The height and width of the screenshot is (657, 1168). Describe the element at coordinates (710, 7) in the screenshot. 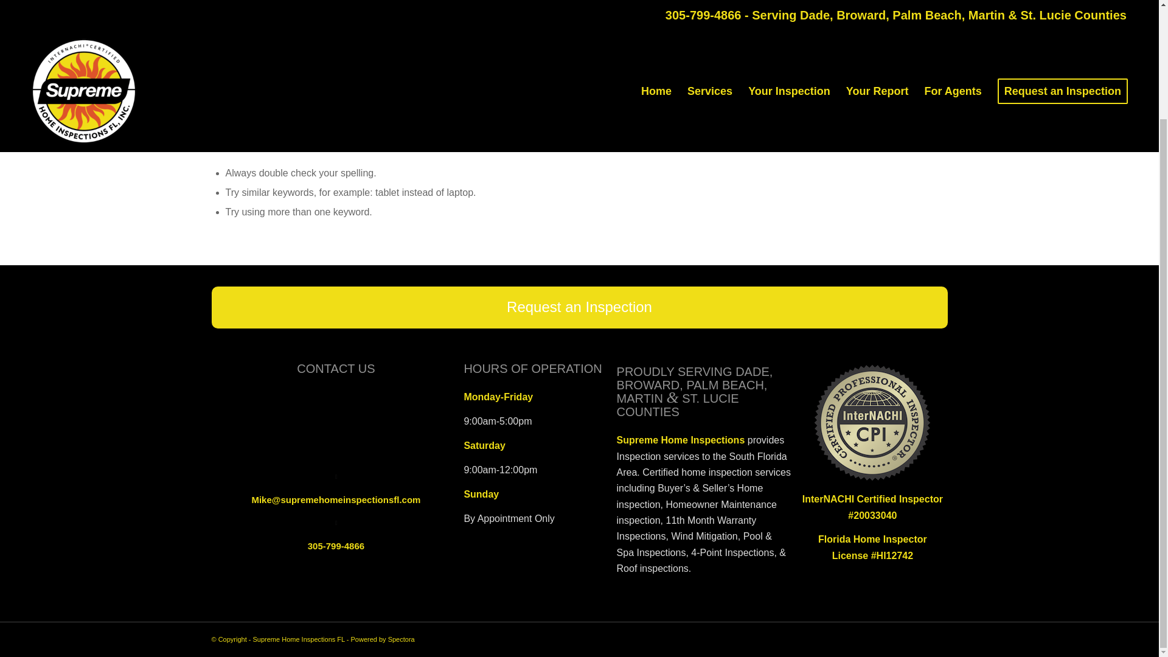

I see `Services` at that location.